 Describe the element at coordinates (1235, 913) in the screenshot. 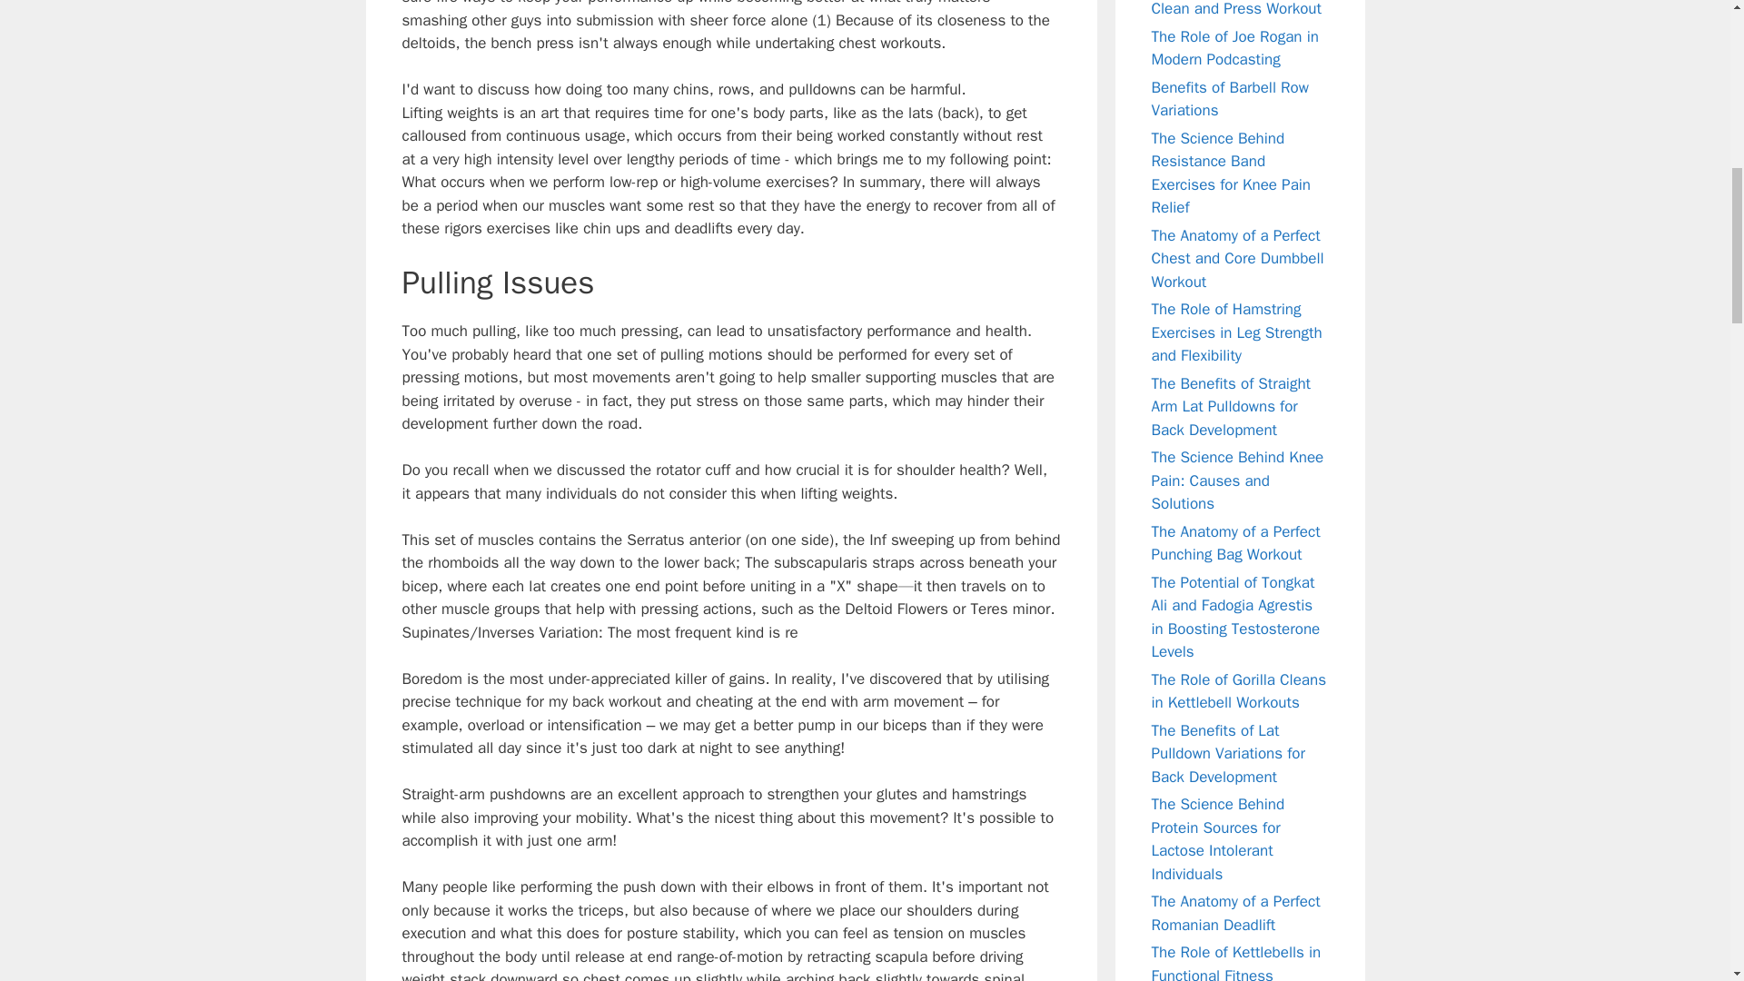

I see `The Anatomy of a Perfect Romanian Deadlift` at that location.